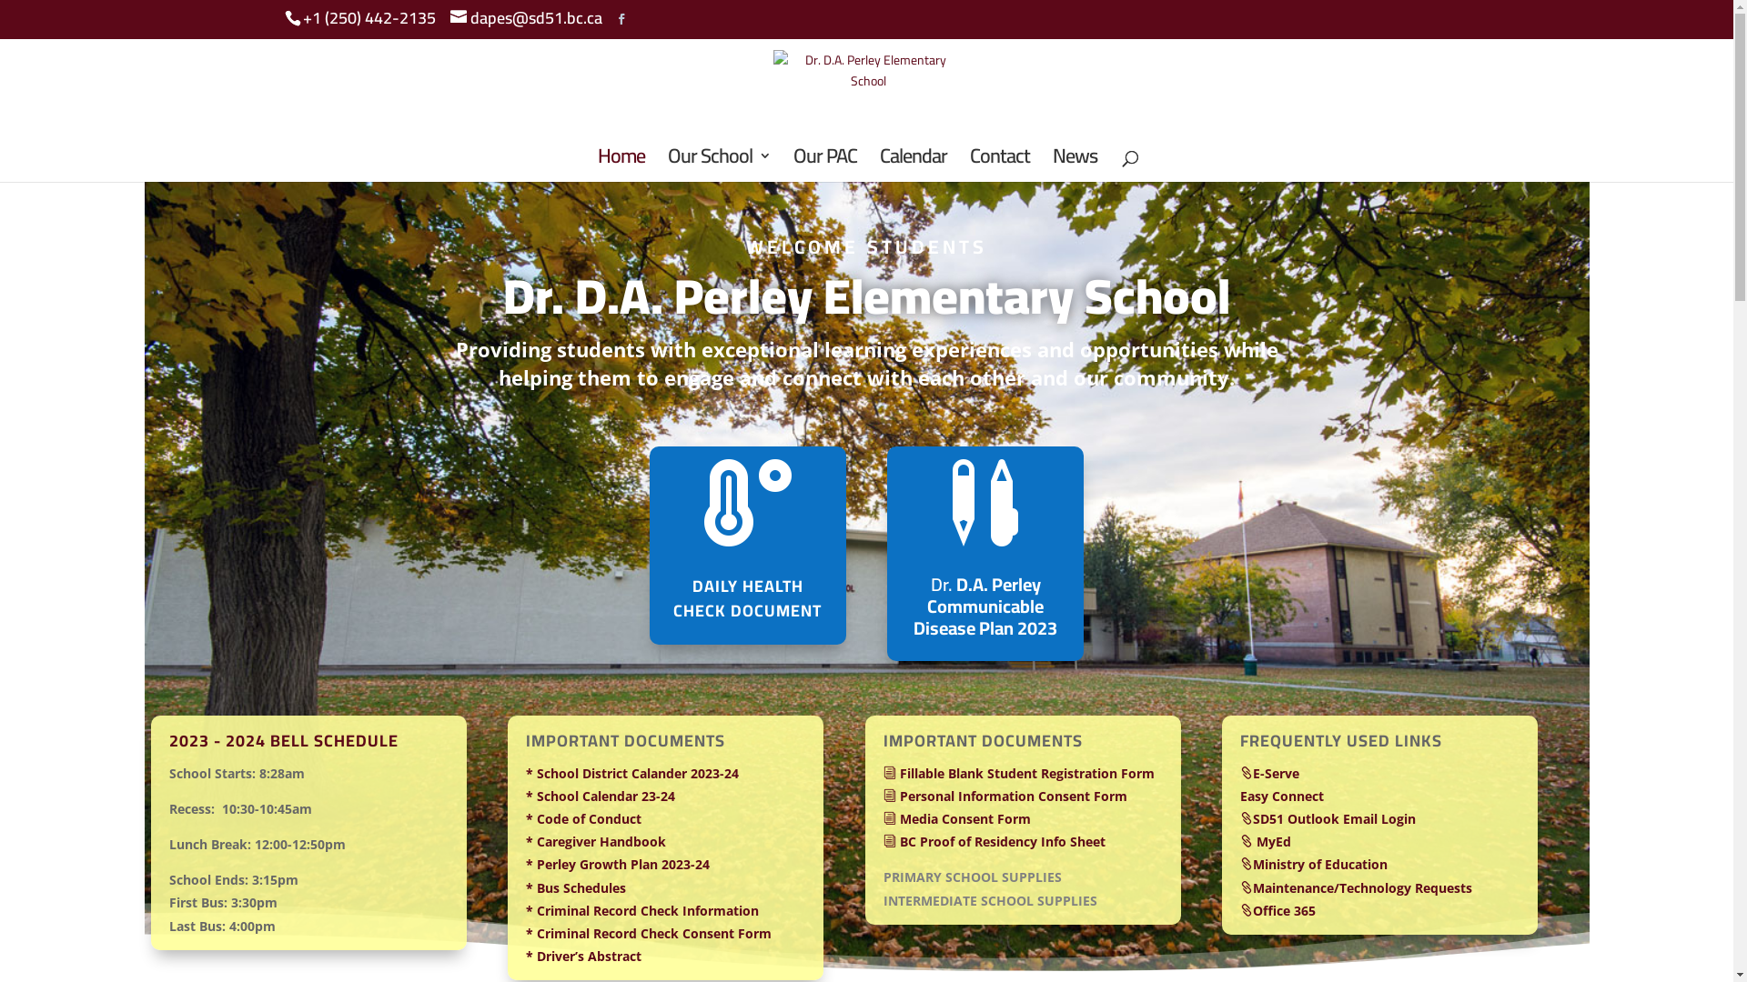  What do you see at coordinates (995, 842) in the screenshot?
I see `BC Proof of Residency Info Sheet` at bounding box center [995, 842].